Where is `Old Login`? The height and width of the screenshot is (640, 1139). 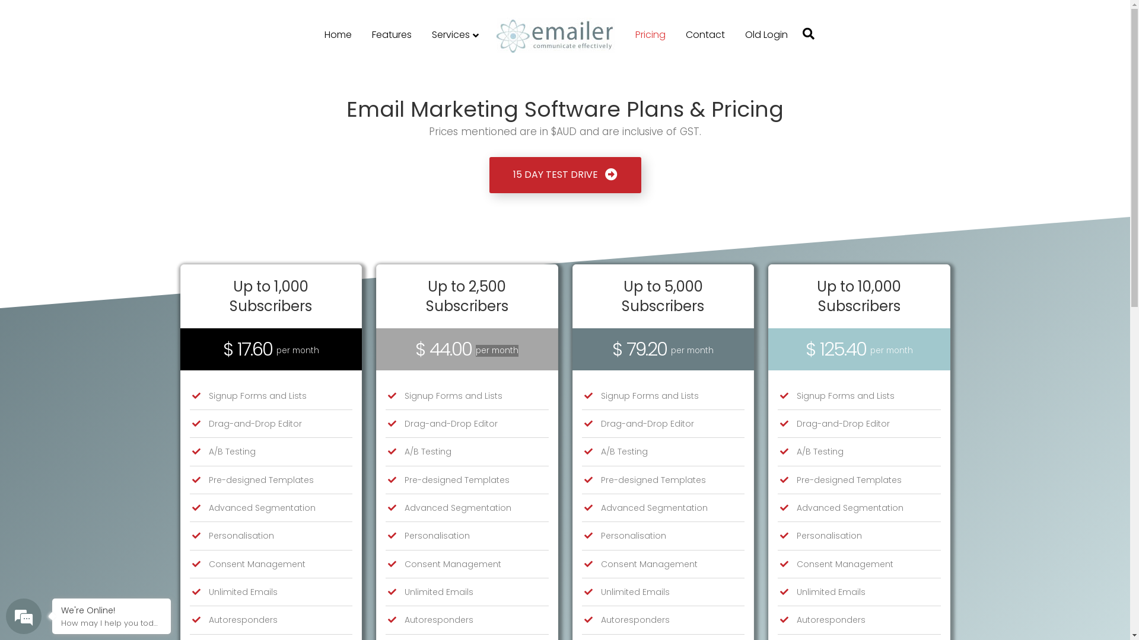 Old Login is located at coordinates (766, 35).